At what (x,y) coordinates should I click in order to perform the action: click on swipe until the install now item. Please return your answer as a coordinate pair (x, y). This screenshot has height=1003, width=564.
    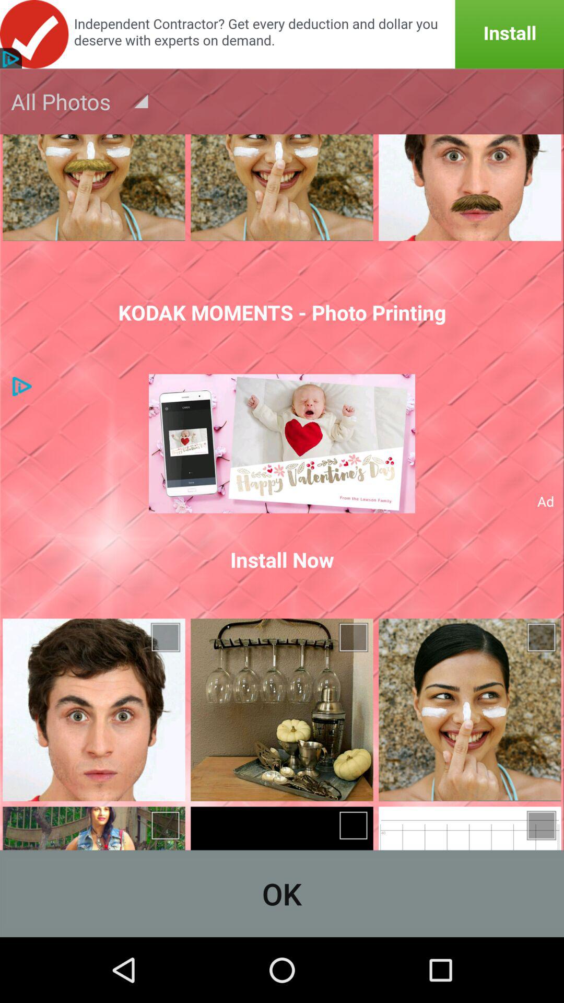
    Looking at the image, I should click on (282, 559).